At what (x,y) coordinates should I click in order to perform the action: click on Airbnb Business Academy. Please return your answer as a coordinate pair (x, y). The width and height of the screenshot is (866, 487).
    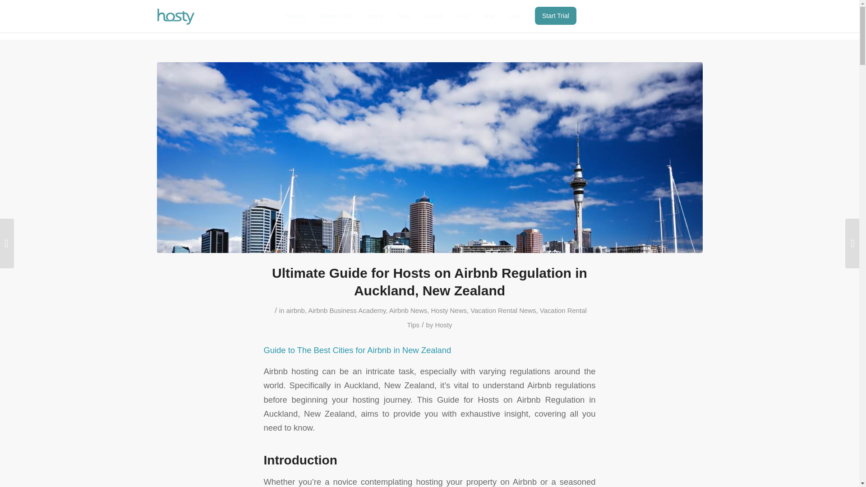
    Looking at the image, I should click on (346, 310).